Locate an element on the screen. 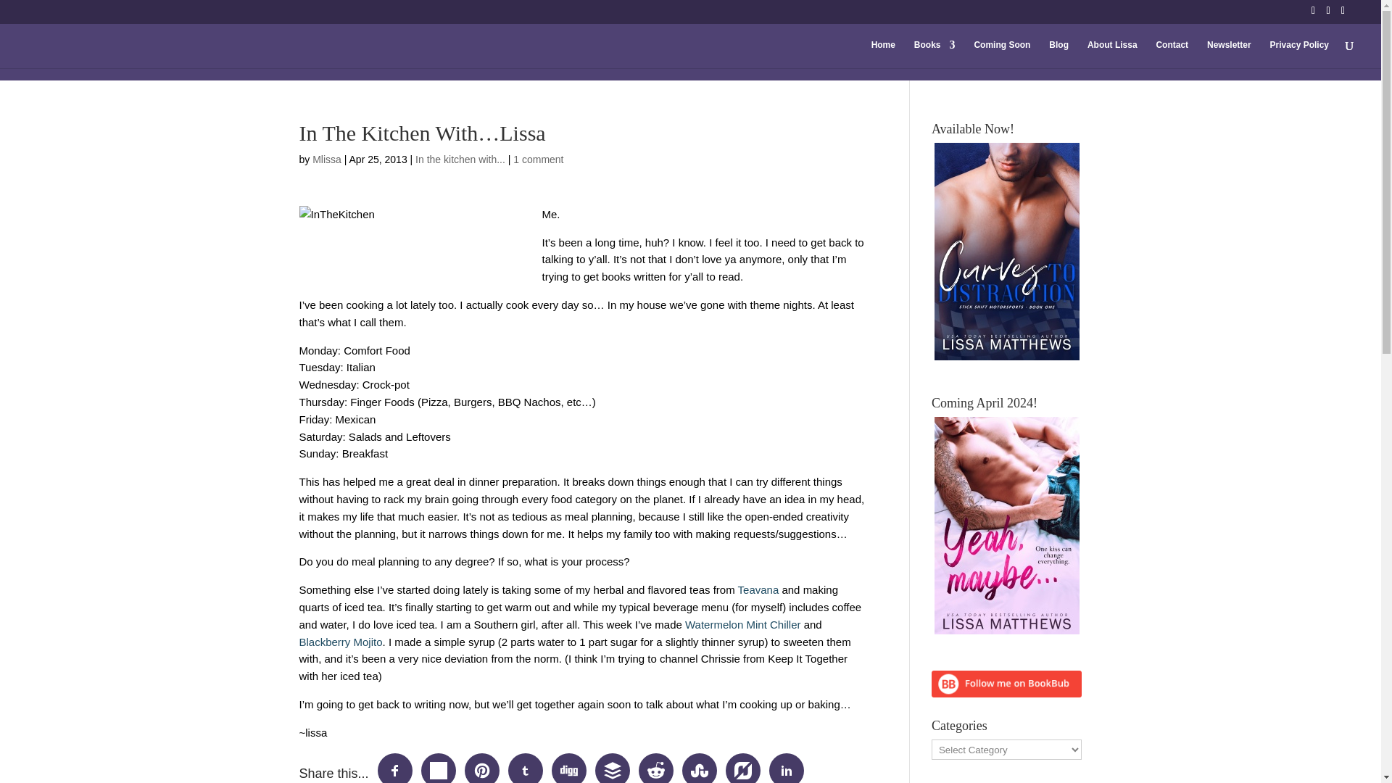  Newsletter is located at coordinates (1229, 54).